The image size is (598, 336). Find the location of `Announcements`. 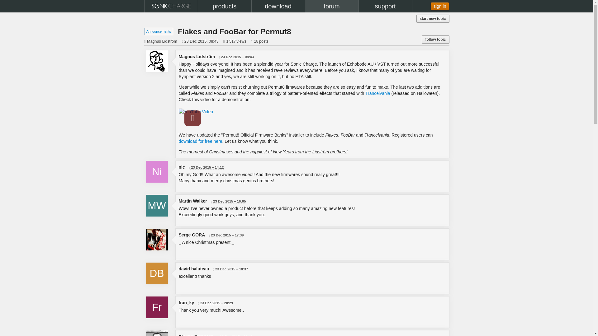

Announcements is located at coordinates (159, 31).